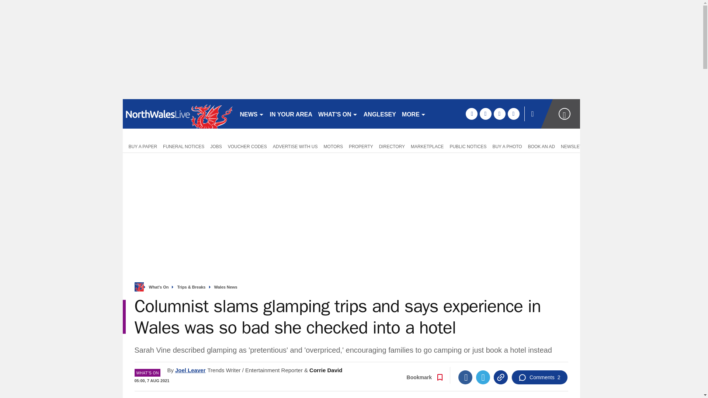 The height and width of the screenshot is (398, 708). Describe the element at coordinates (333, 146) in the screenshot. I see `MOTORS` at that location.